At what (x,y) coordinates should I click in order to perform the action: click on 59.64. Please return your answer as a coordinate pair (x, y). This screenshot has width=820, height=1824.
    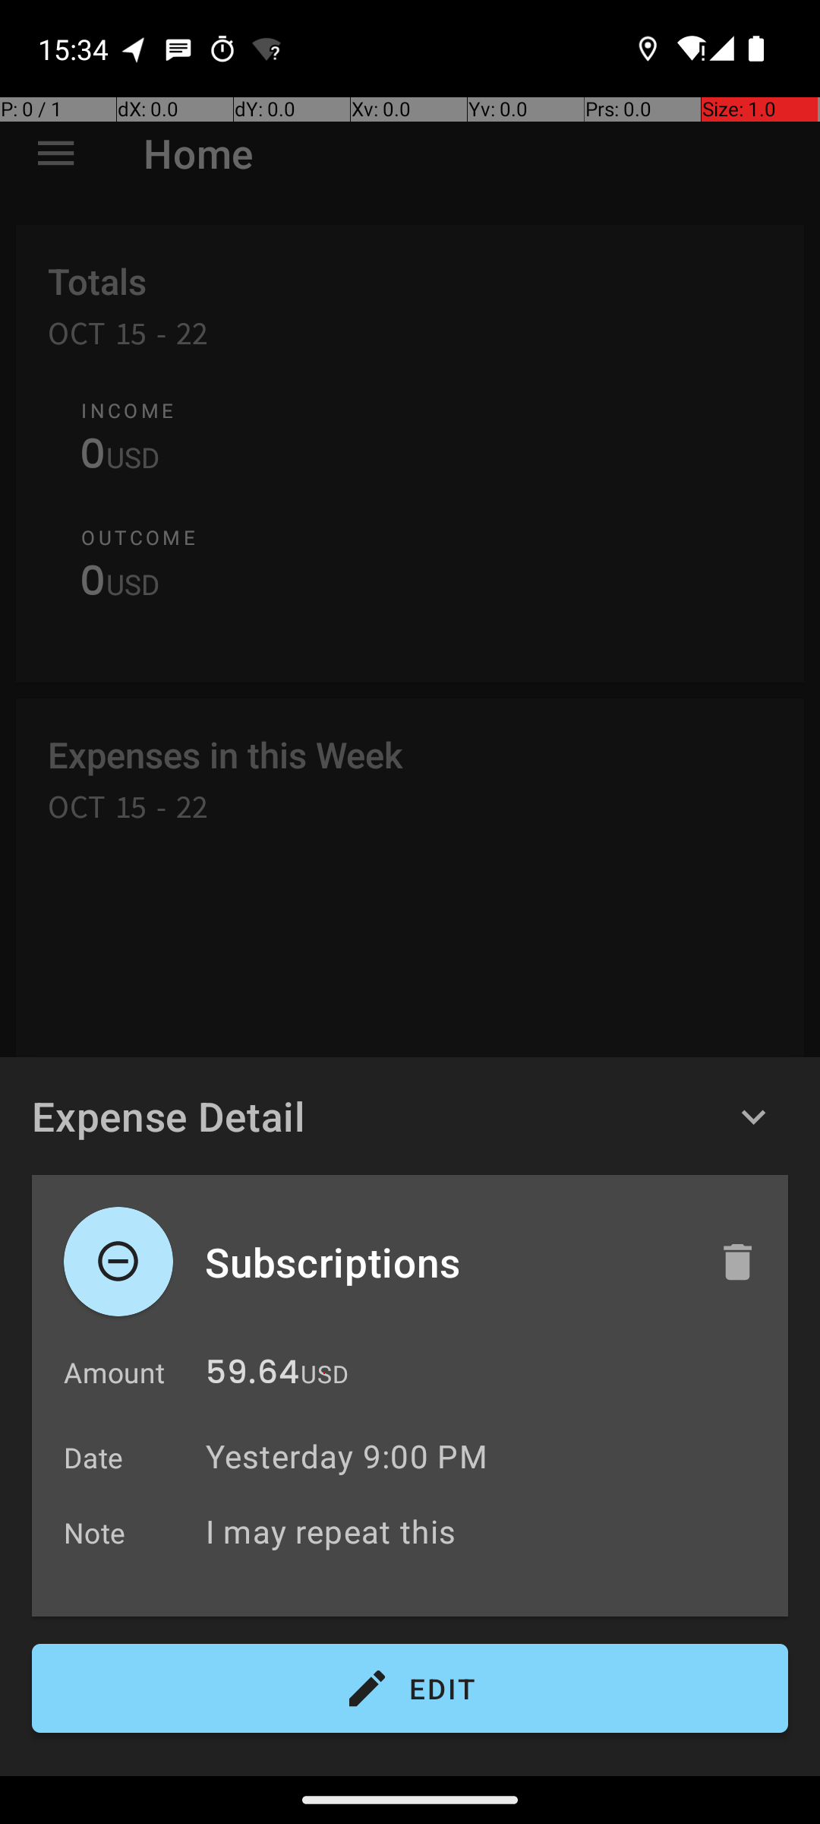
    Looking at the image, I should click on (252, 1376).